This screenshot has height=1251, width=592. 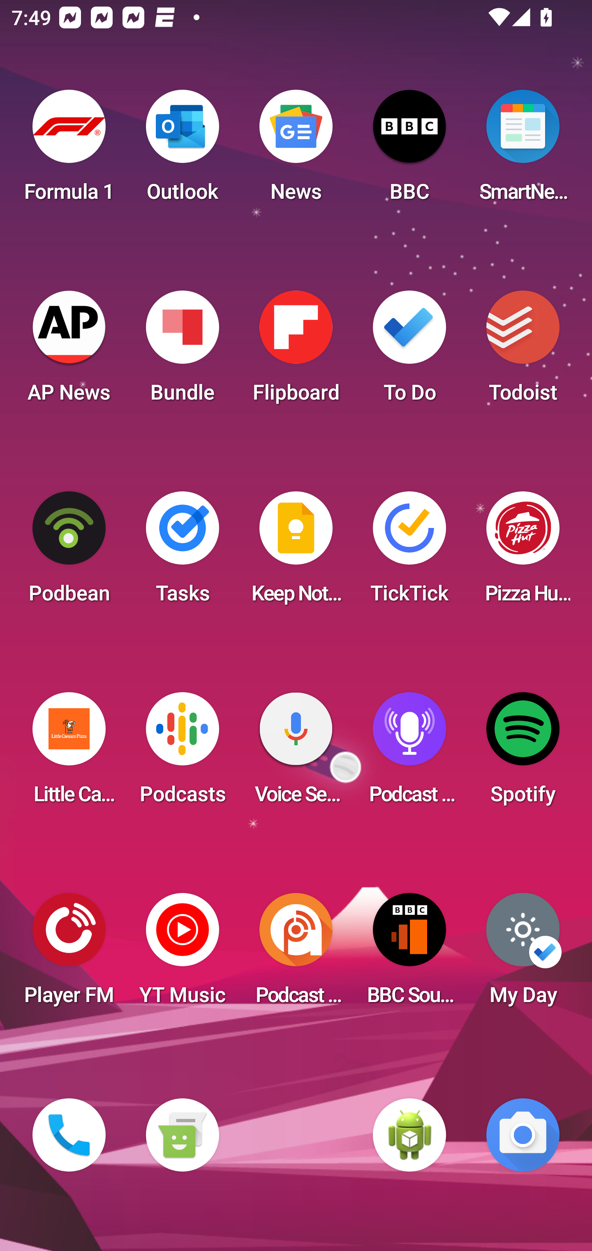 I want to click on AP News, so click(x=69, y=351).